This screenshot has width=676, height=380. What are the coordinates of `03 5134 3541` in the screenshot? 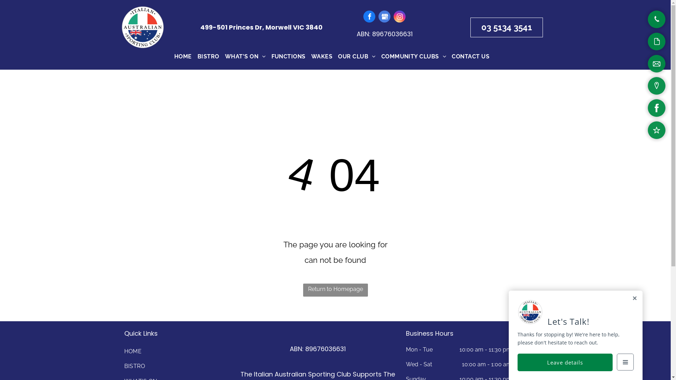 It's located at (507, 27).